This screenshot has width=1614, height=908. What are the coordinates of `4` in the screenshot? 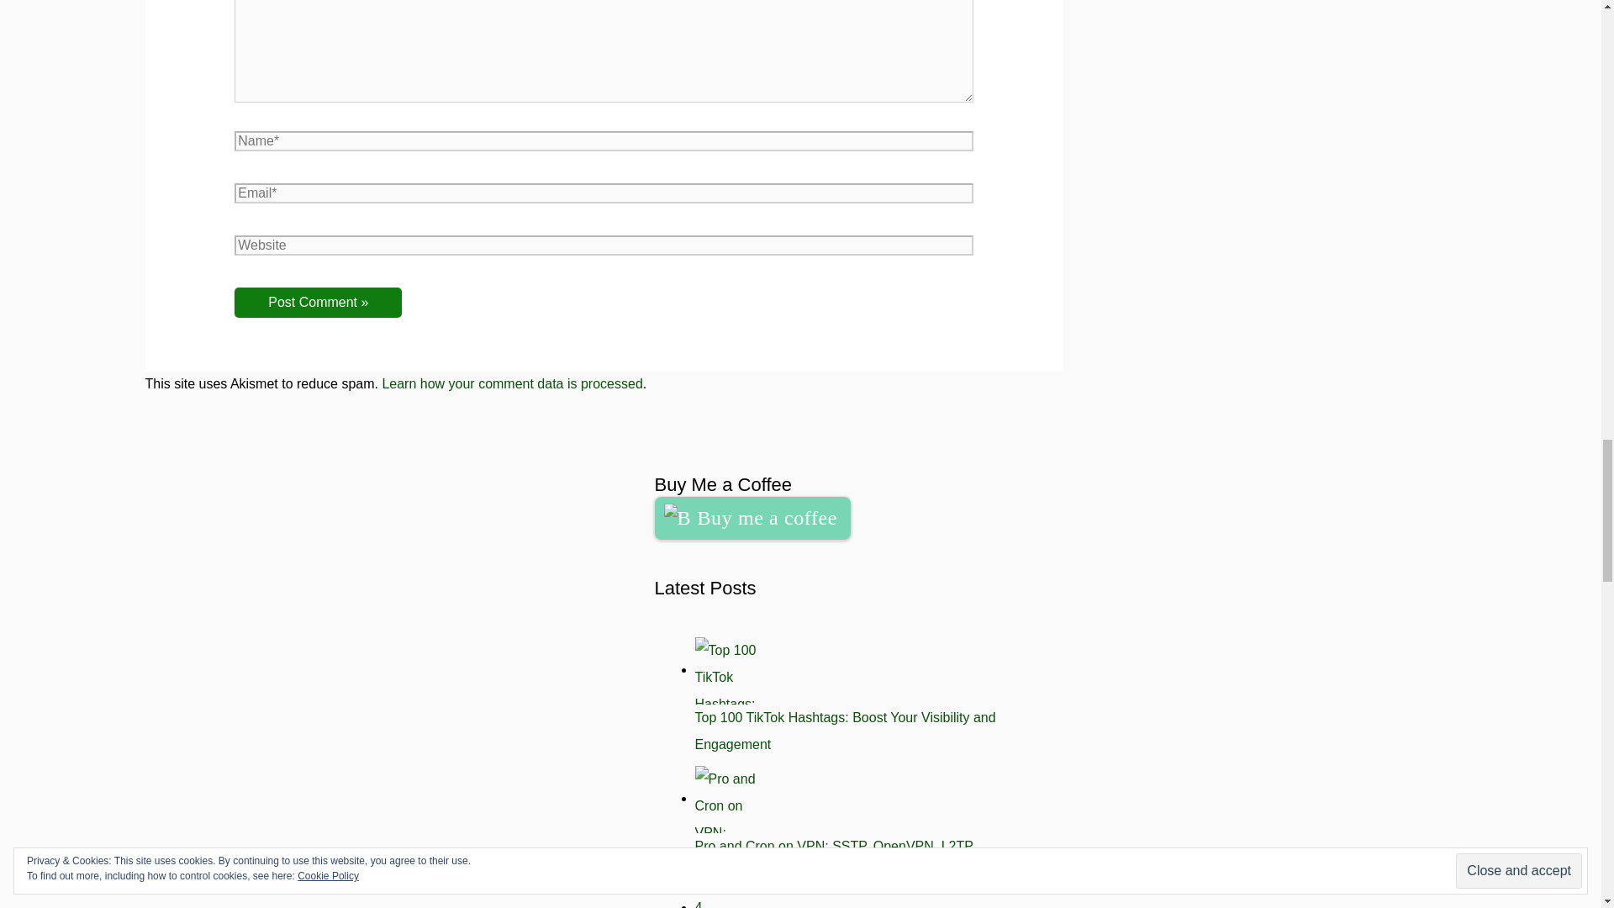 It's located at (698, 905).